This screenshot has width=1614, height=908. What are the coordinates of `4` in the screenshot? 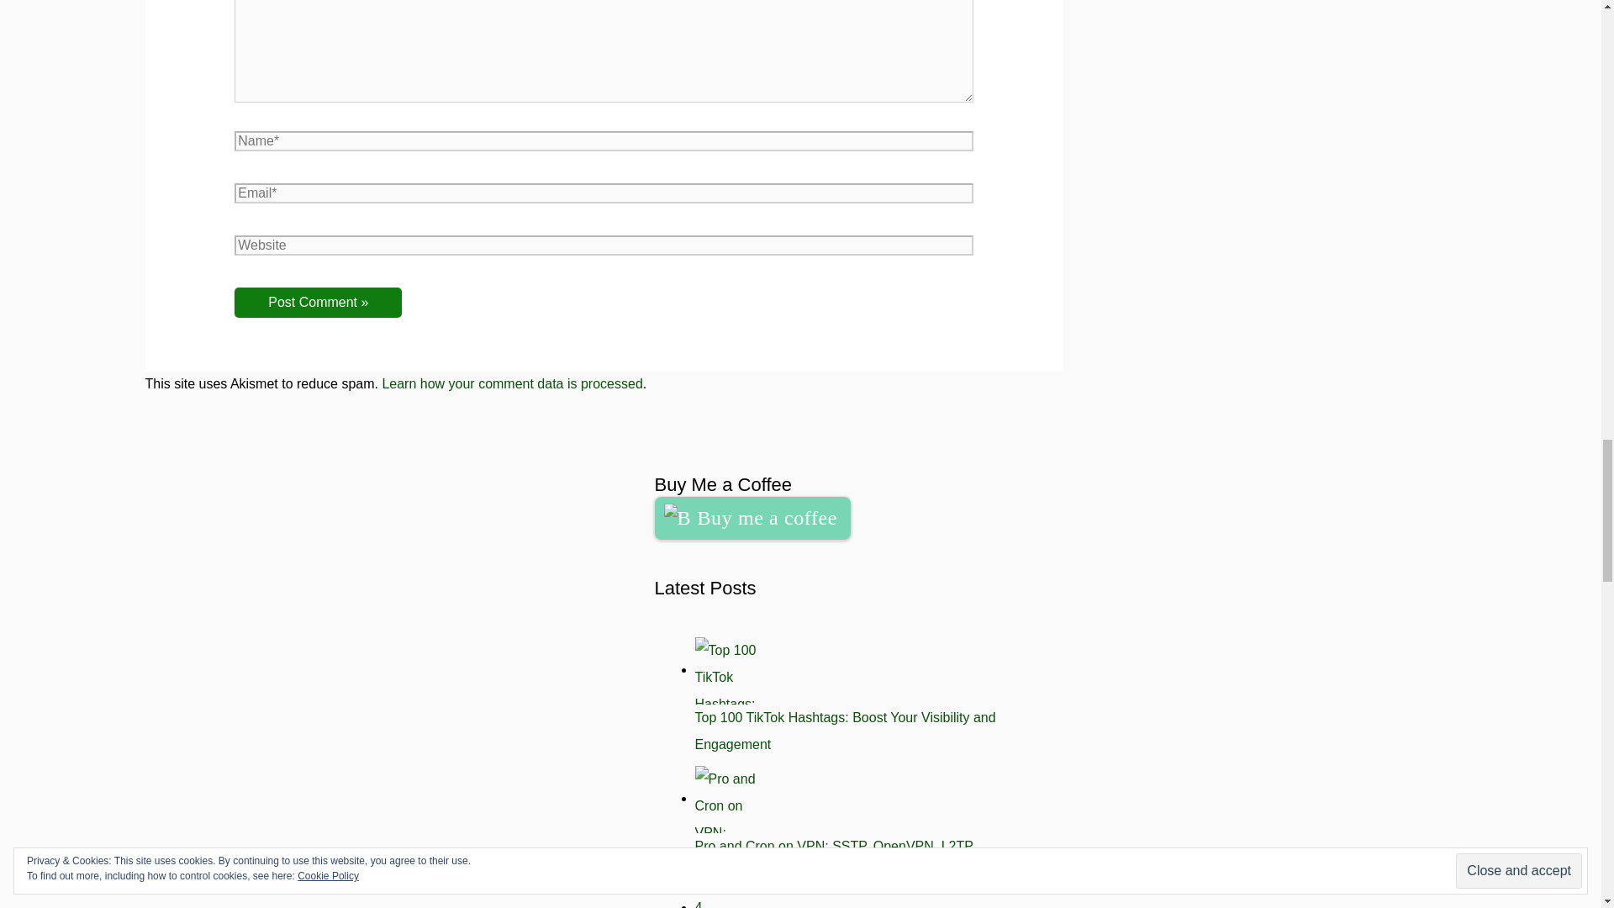 It's located at (698, 905).